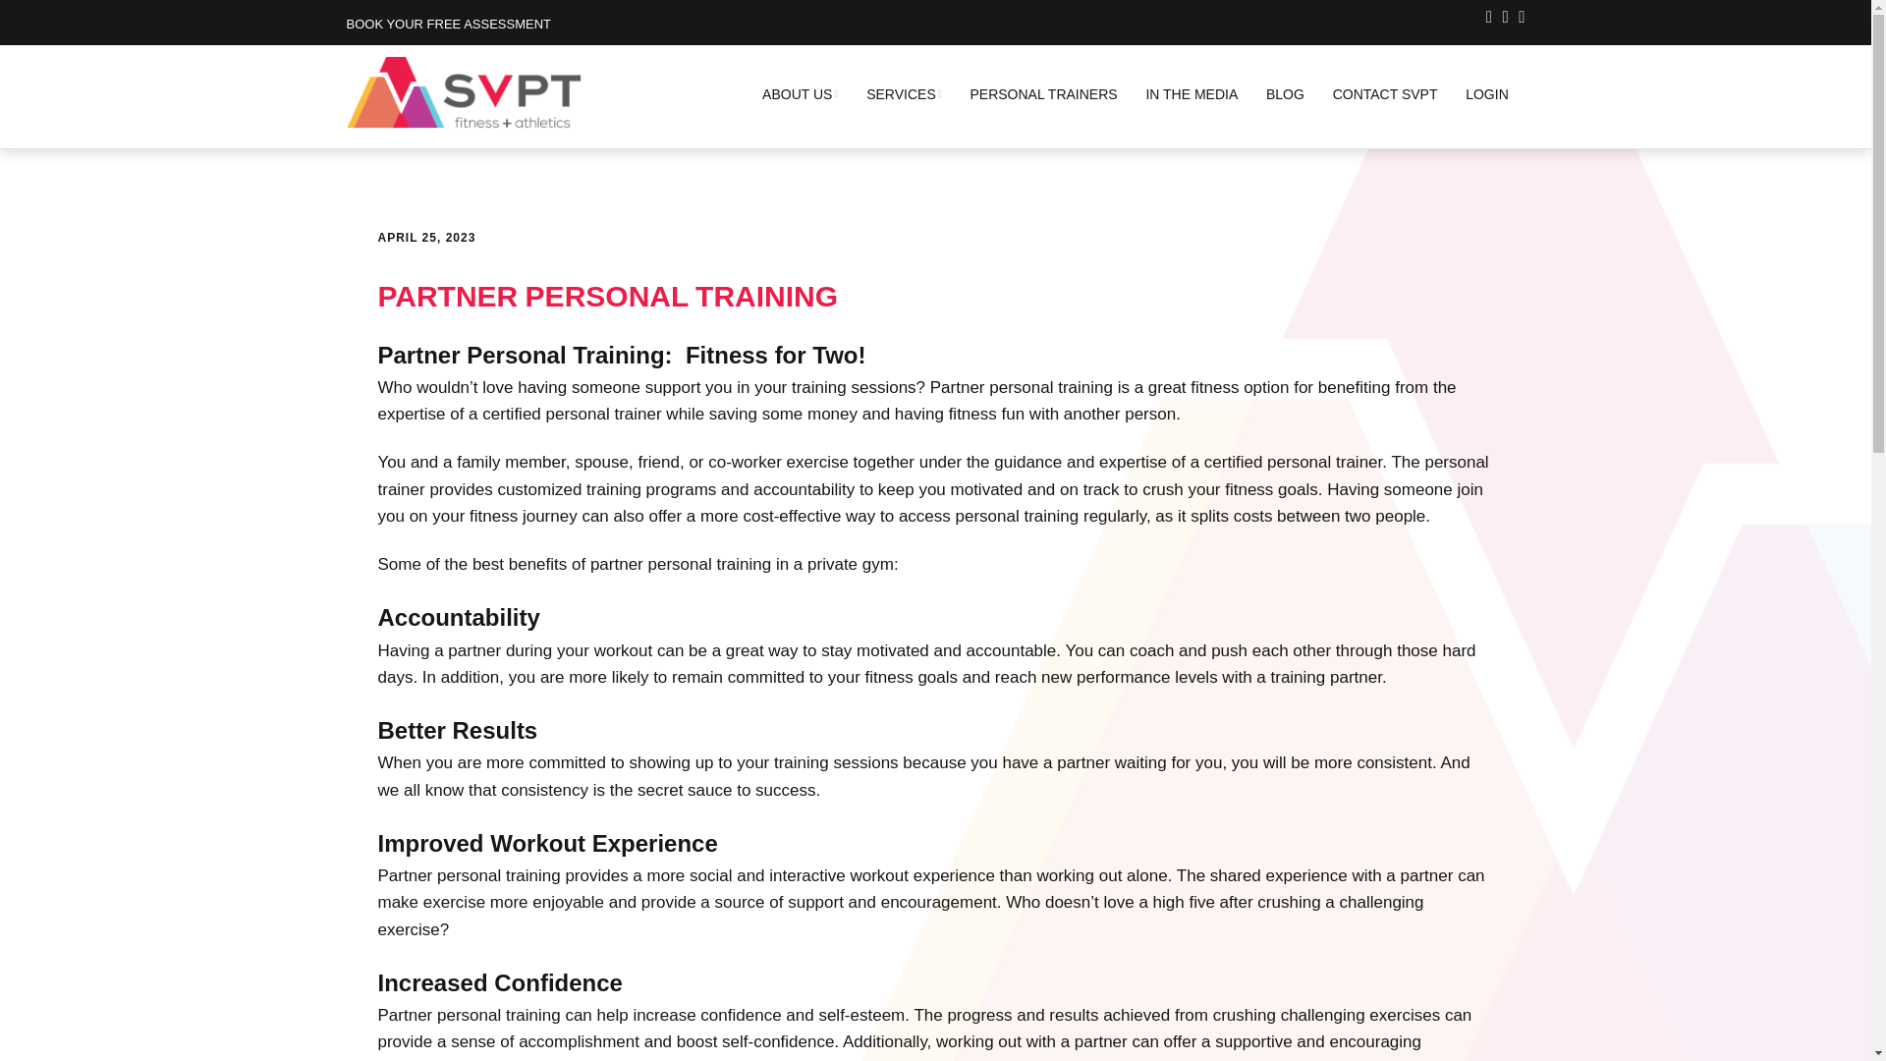 The image size is (1886, 1061). I want to click on SERVICES, so click(904, 94).